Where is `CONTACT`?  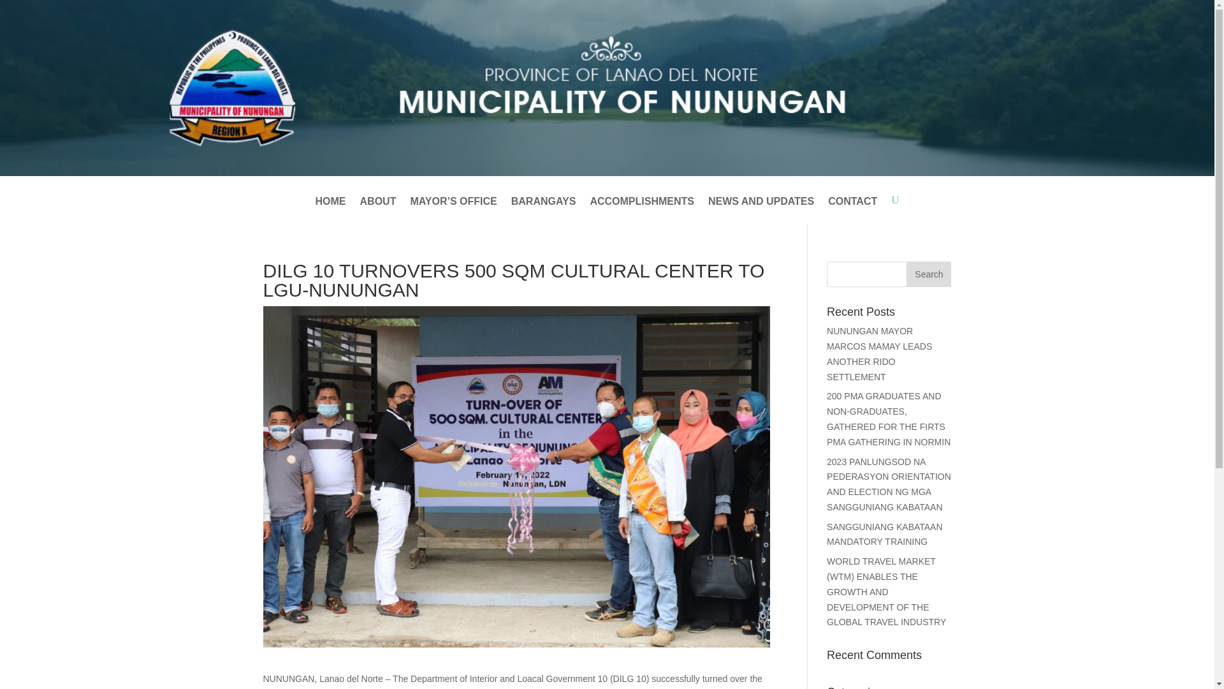
CONTACT is located at coordinates (853, 211).